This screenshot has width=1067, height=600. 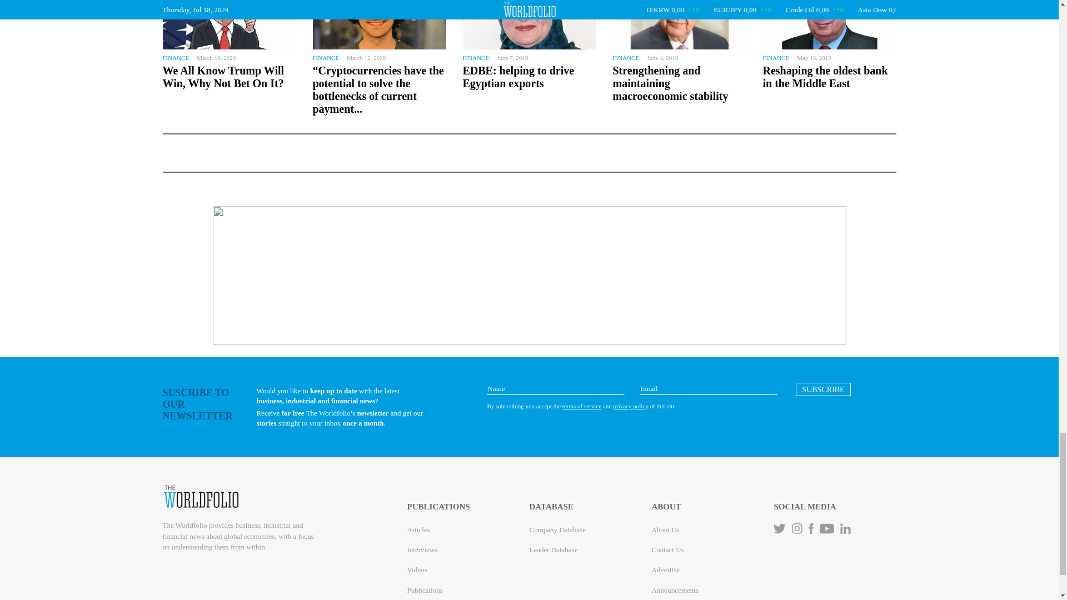 I want to click on SUBSCRIBE, so click(x=823, y=389).